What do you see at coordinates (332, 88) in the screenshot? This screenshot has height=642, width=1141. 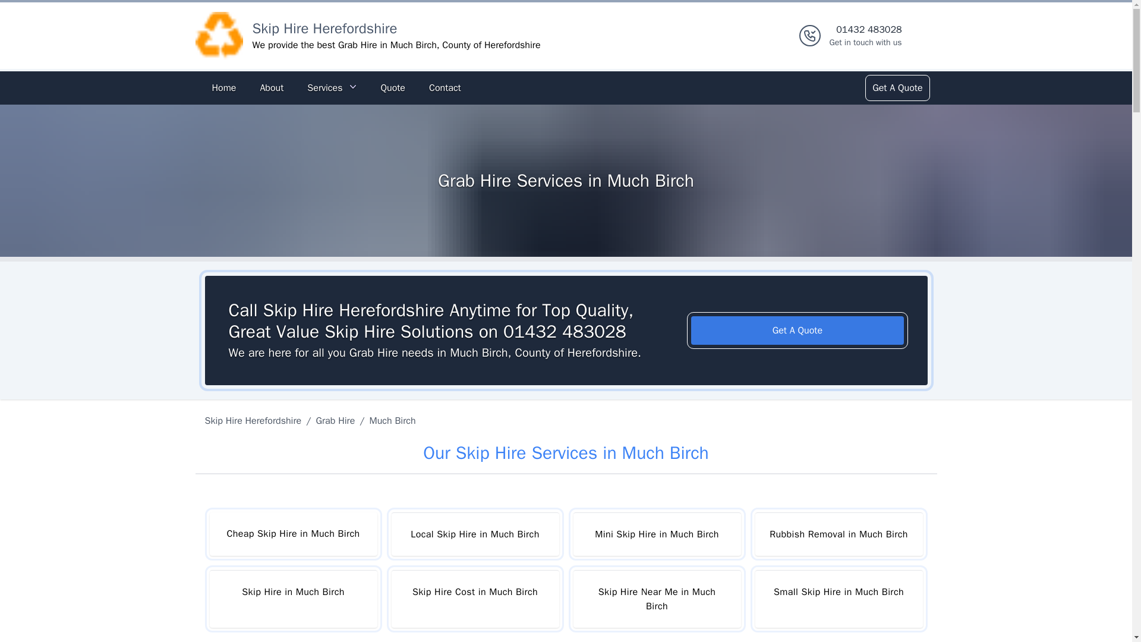 I see `Services` at bounding box center [332, 88].